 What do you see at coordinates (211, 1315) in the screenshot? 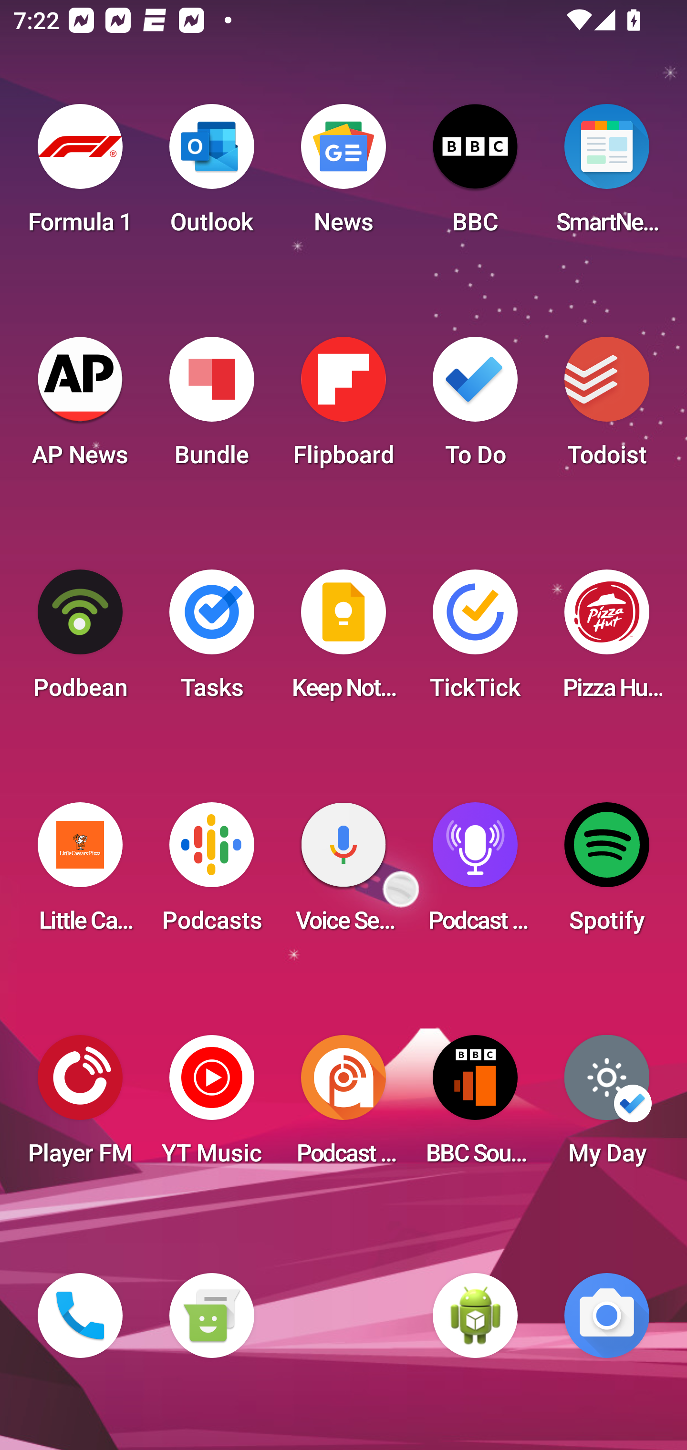
I see `Messaging` at bounding box center [211, 1315].